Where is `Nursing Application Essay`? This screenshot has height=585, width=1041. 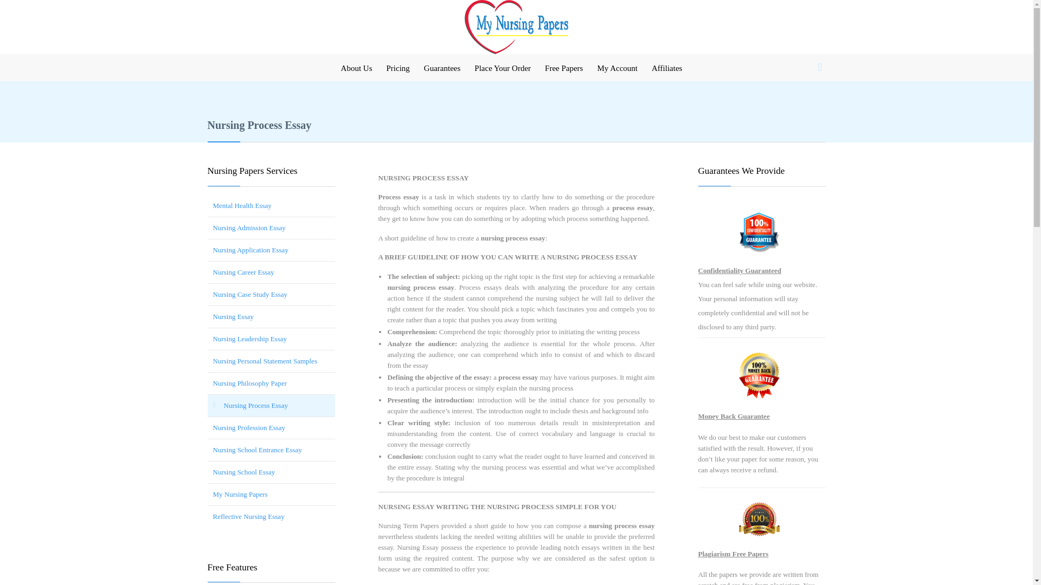
Nursing Application Essay is located at coordinates (271, 250).